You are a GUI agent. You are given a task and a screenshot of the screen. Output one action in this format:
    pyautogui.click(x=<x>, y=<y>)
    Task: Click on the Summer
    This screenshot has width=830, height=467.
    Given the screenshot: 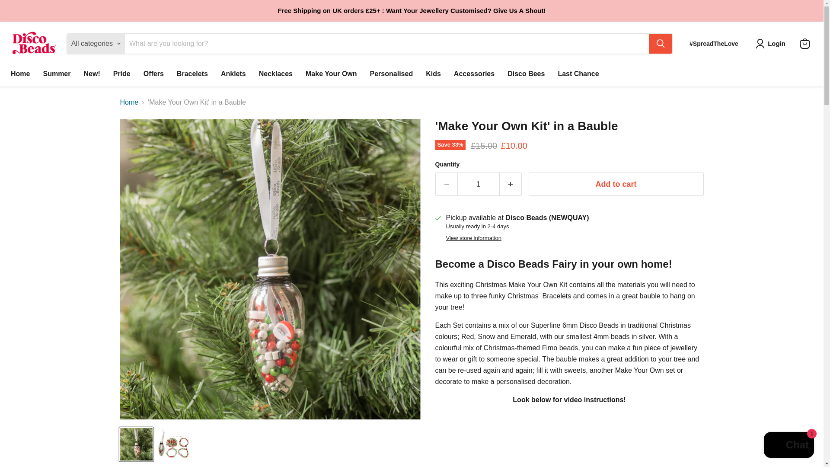 What is the action you would take?
    pyautogui.click(x=57, y=74)
    